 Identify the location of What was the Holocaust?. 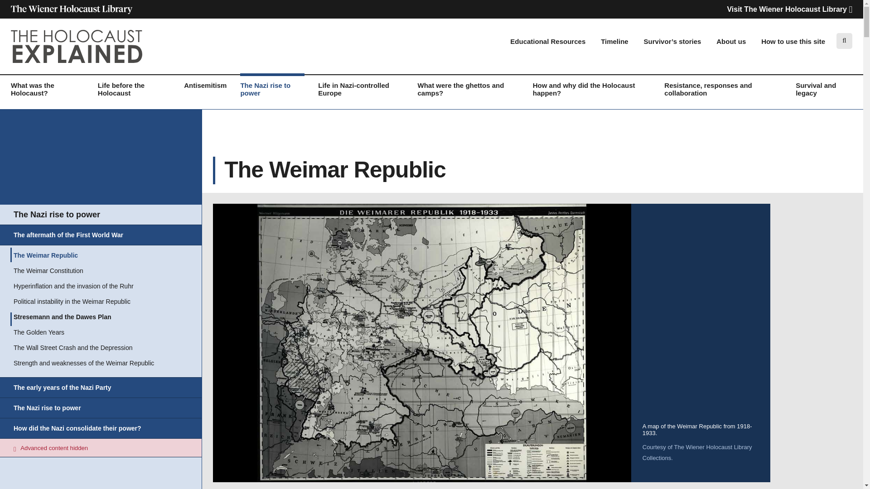
(47, 92).